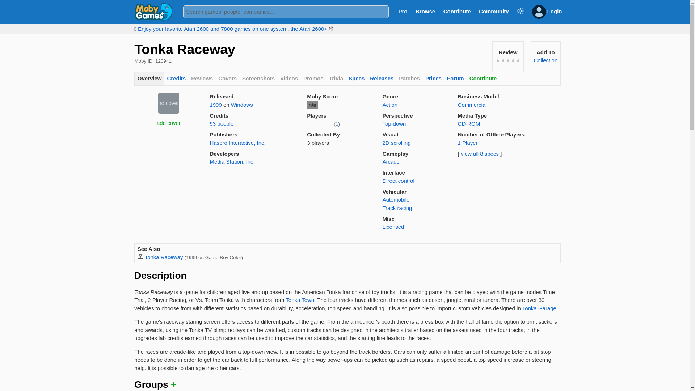 The image size is (695, 391). What do you see at coordinates (289, 79) in the screenshot?
I see `Videos` at bounding box center [289, 79].